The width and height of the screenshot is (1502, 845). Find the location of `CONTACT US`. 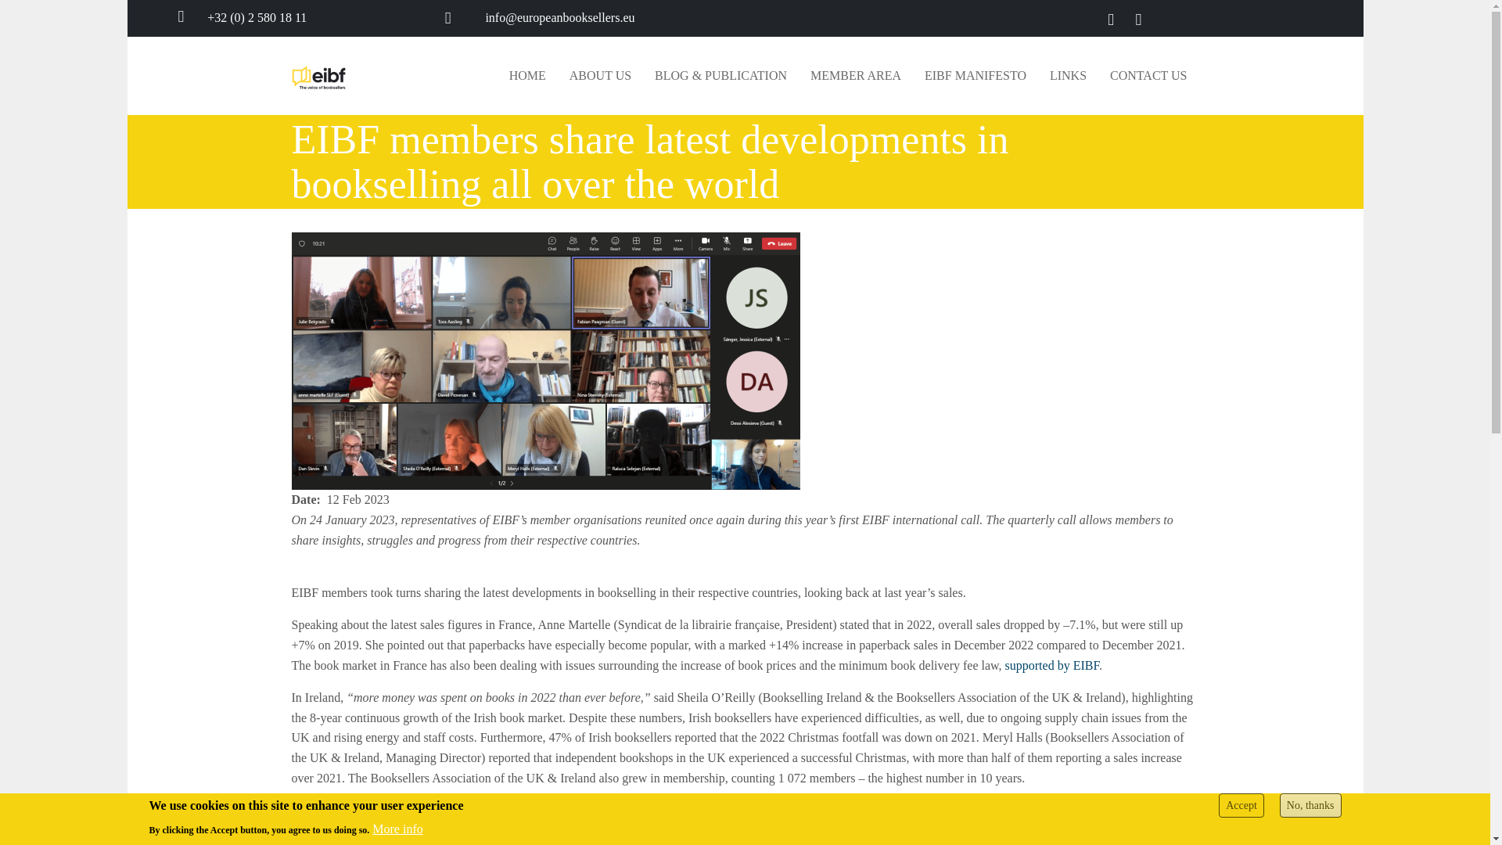

CONTACT US is located at coordinates (1148, 75).